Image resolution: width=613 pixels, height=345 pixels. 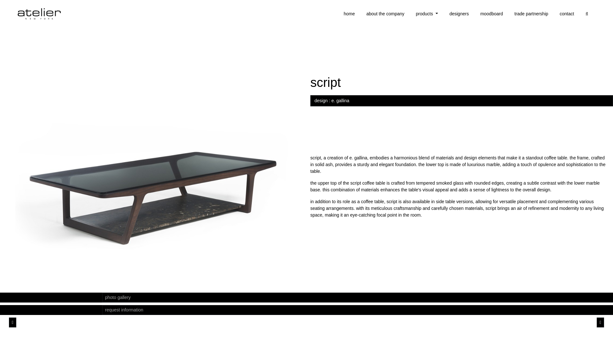 What do you see at coordinates (459, 14) in the screenshot?
I see `designers` at bounding box center [459, 14].